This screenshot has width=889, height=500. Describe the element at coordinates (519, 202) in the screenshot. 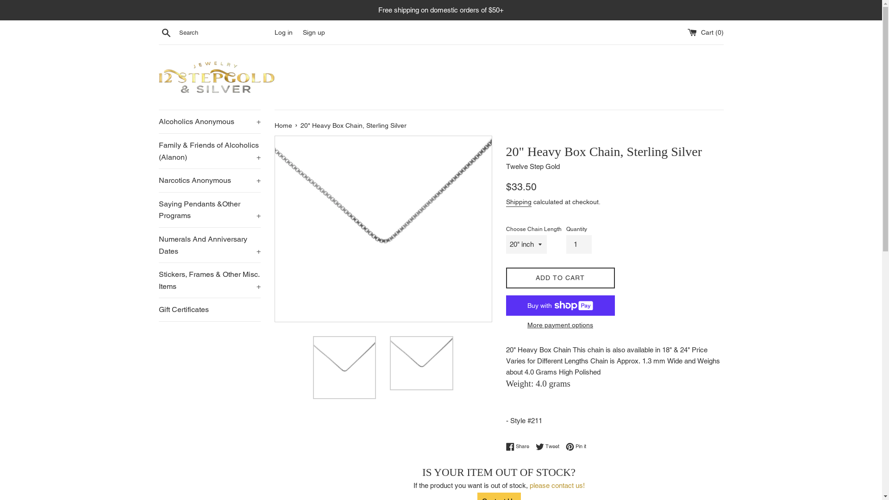

I see `Shipping` at that location.